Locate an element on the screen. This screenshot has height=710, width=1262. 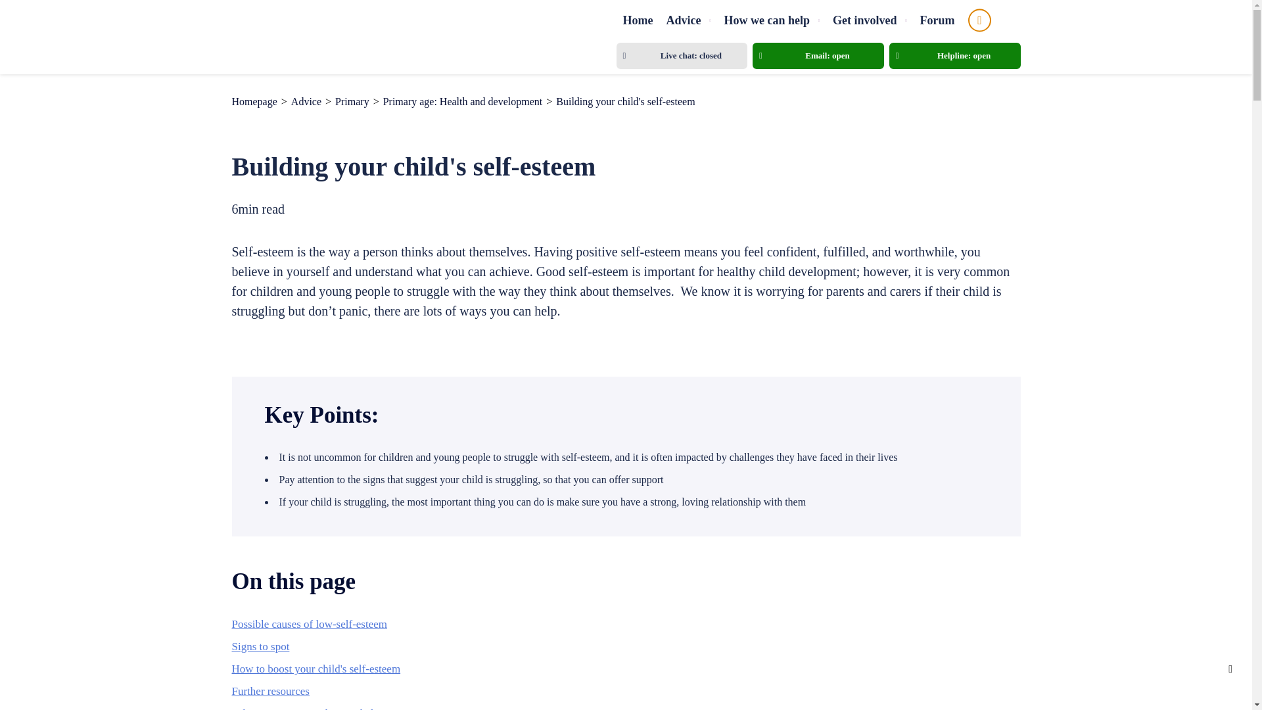
Building your child's self-esteem is located at coordinates (626, 101).